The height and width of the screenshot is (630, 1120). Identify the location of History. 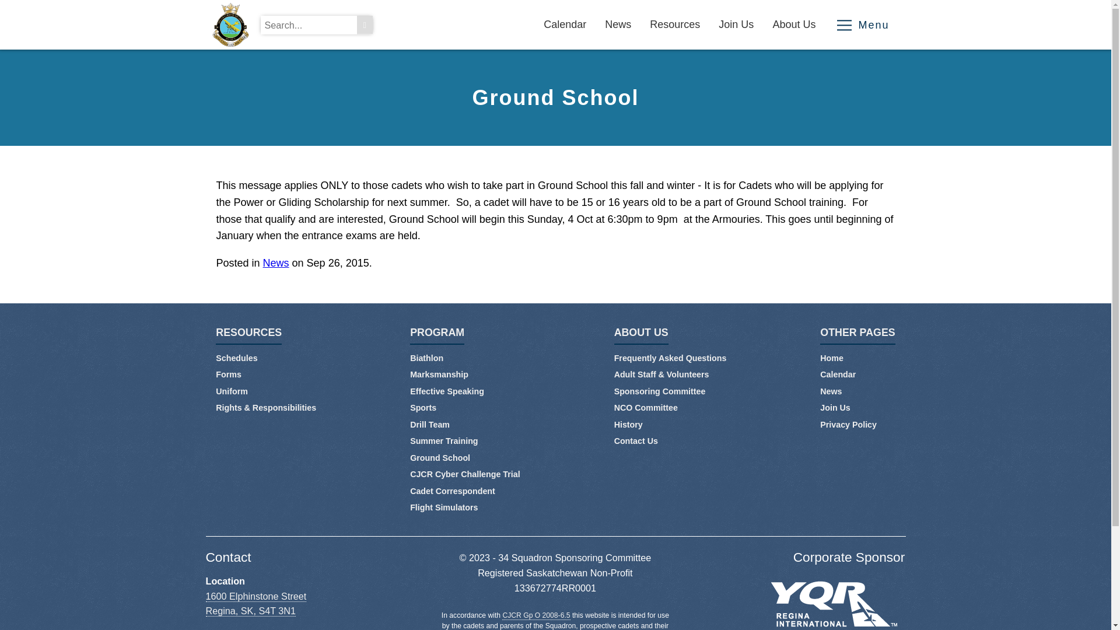
(629, 425).